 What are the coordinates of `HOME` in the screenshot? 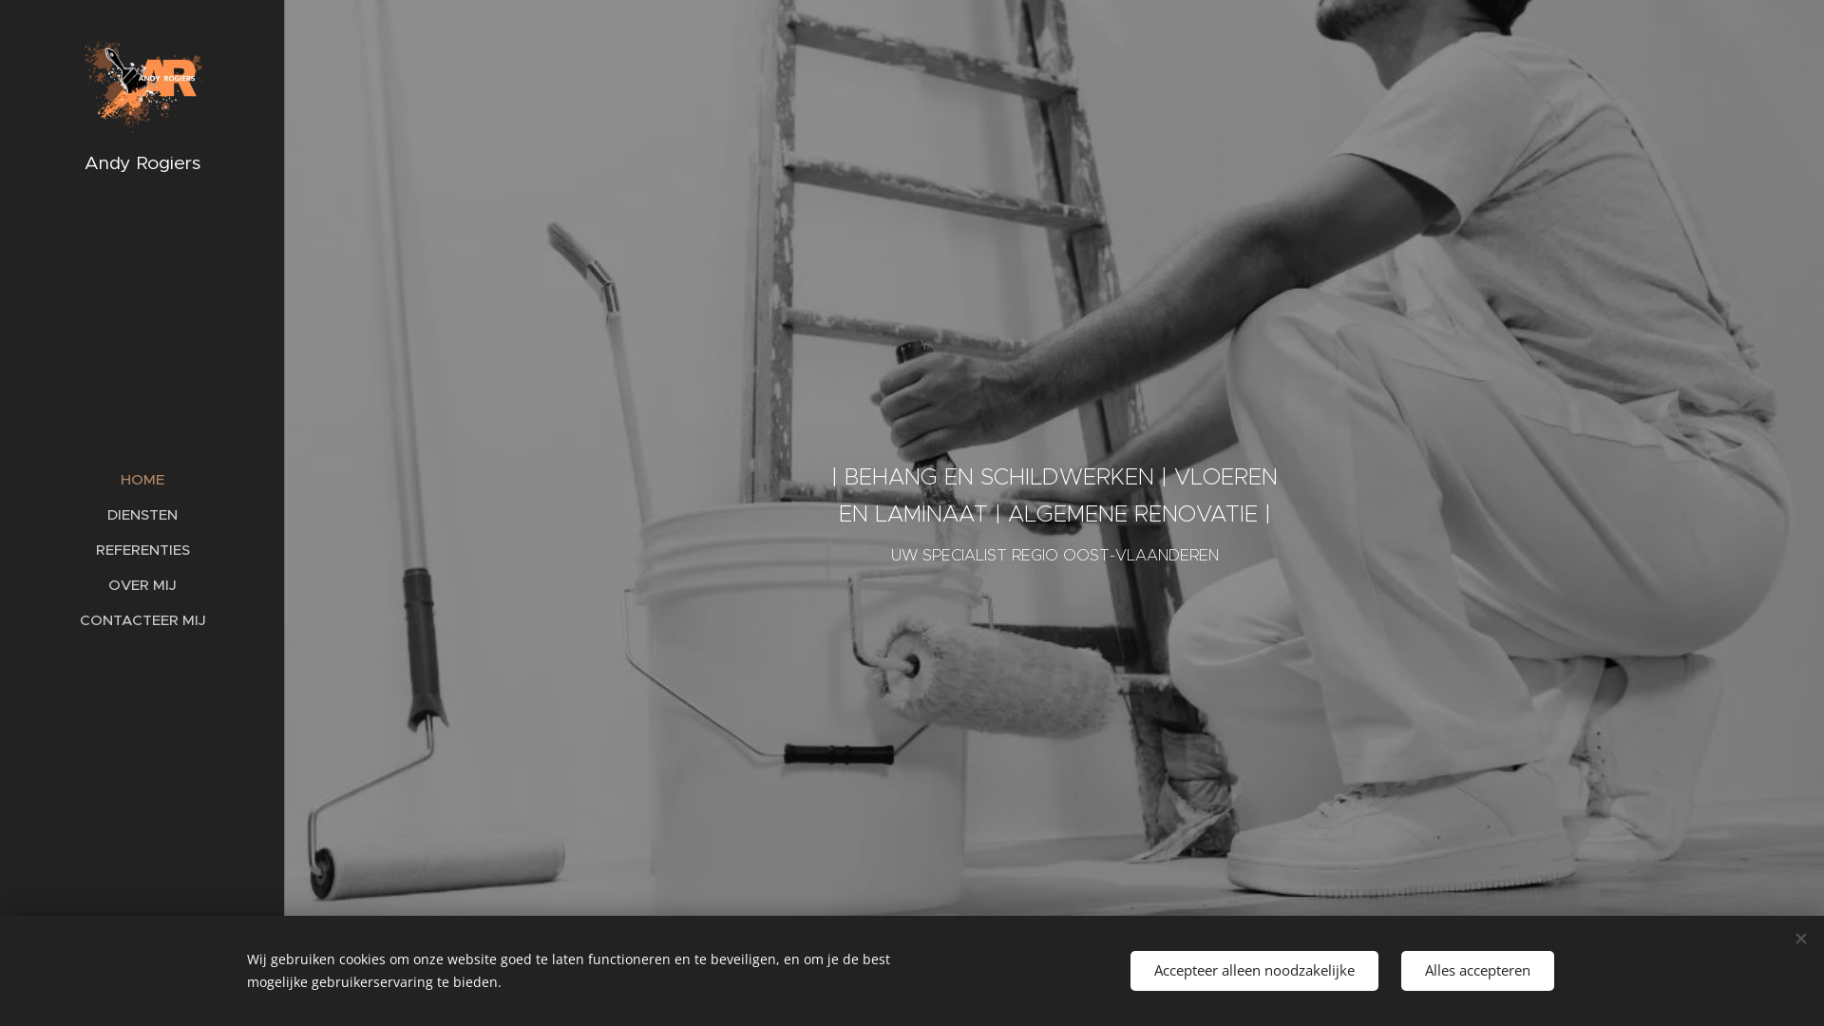 It's located at (142, 479).